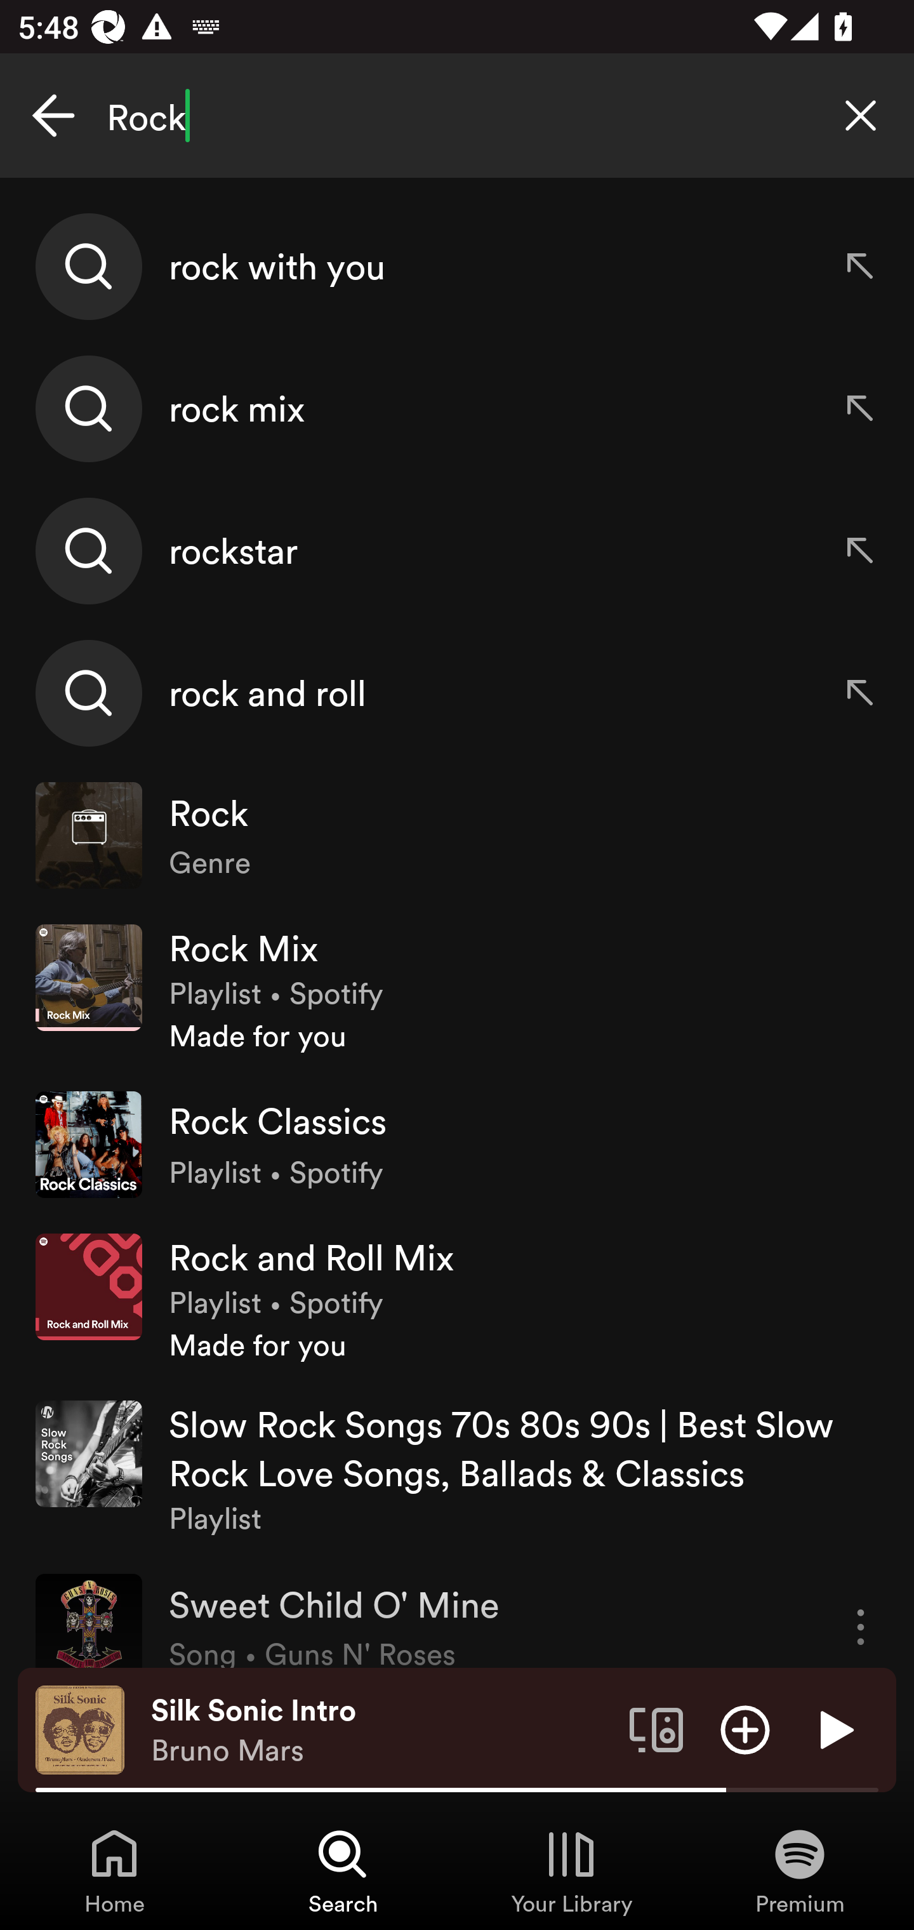 The height and width of the screenshot is (1930, 914). Describe the element at coordinates (457, 409) in the screenshot. I see `rock mix` at that location.